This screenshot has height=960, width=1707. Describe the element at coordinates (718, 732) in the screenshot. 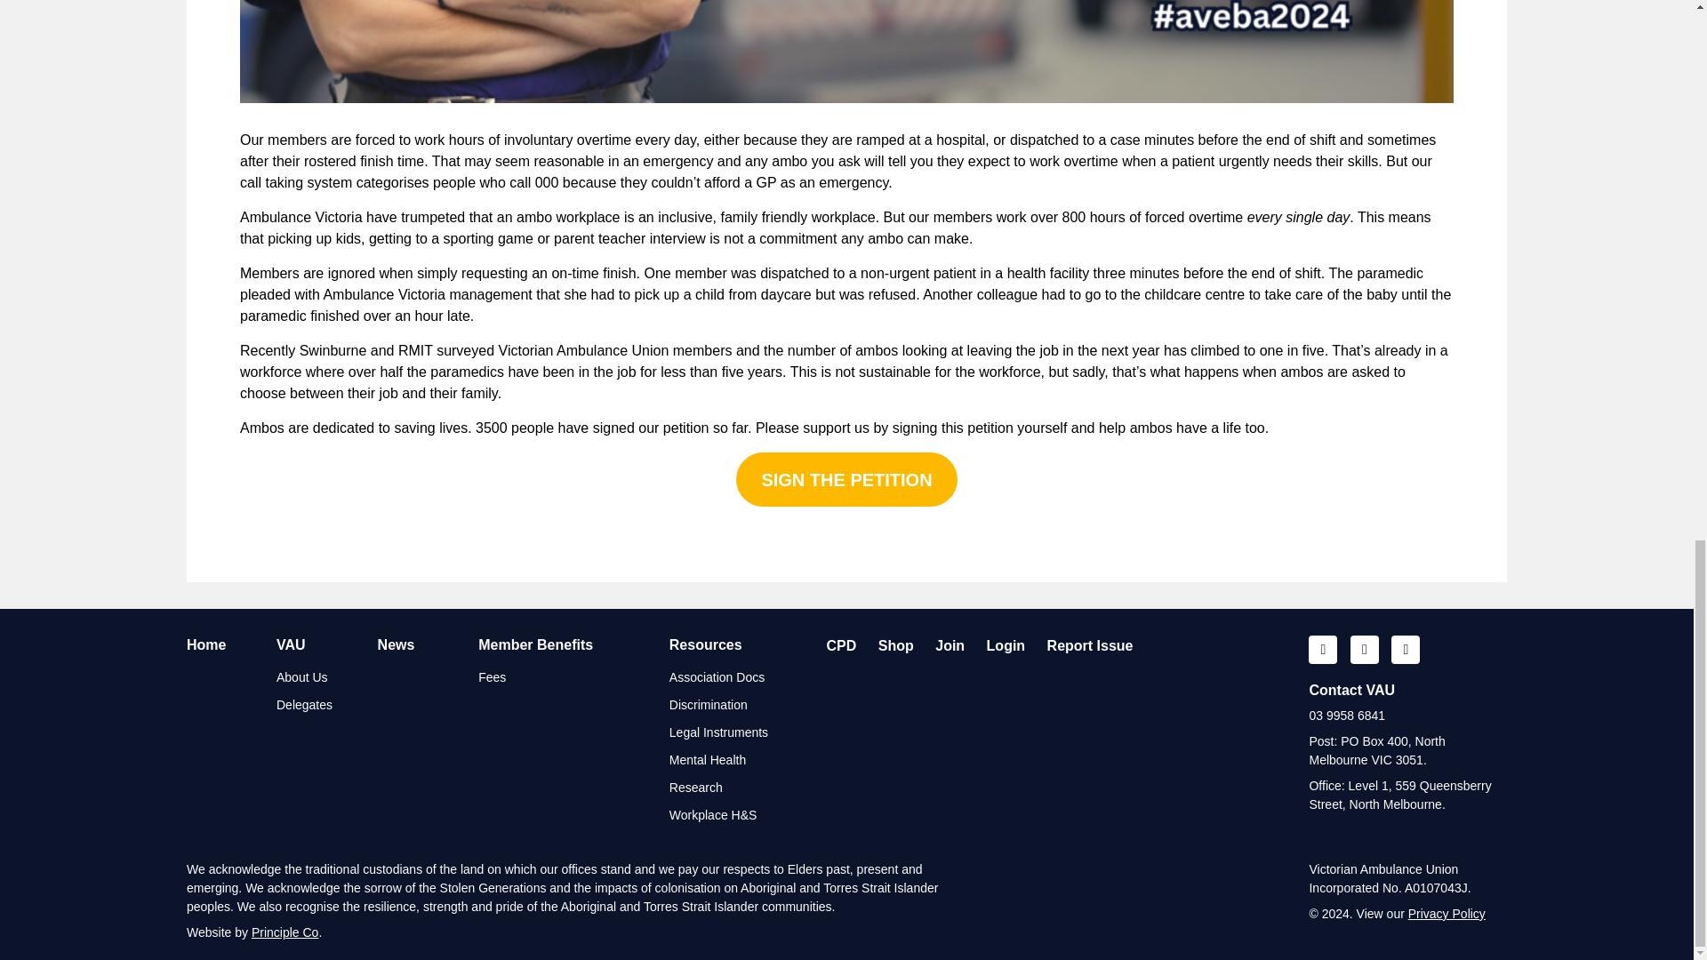

I see `Legal Instruments` at that location.